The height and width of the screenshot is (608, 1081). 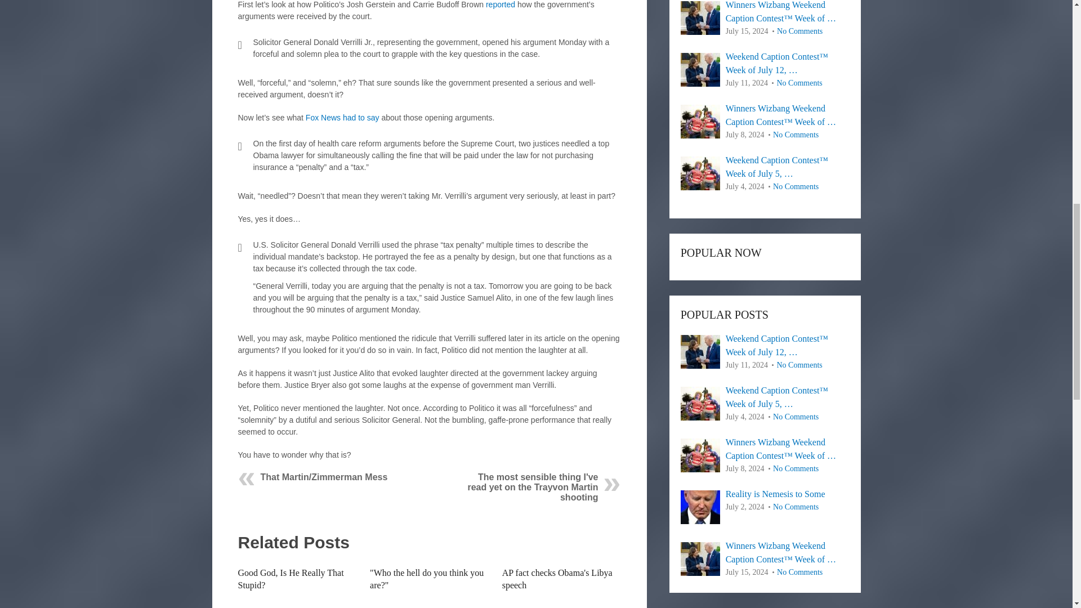 What do you see at coordinates (500, 5) in the screenshot?
I see `reported` at bounding box center [500, 5].